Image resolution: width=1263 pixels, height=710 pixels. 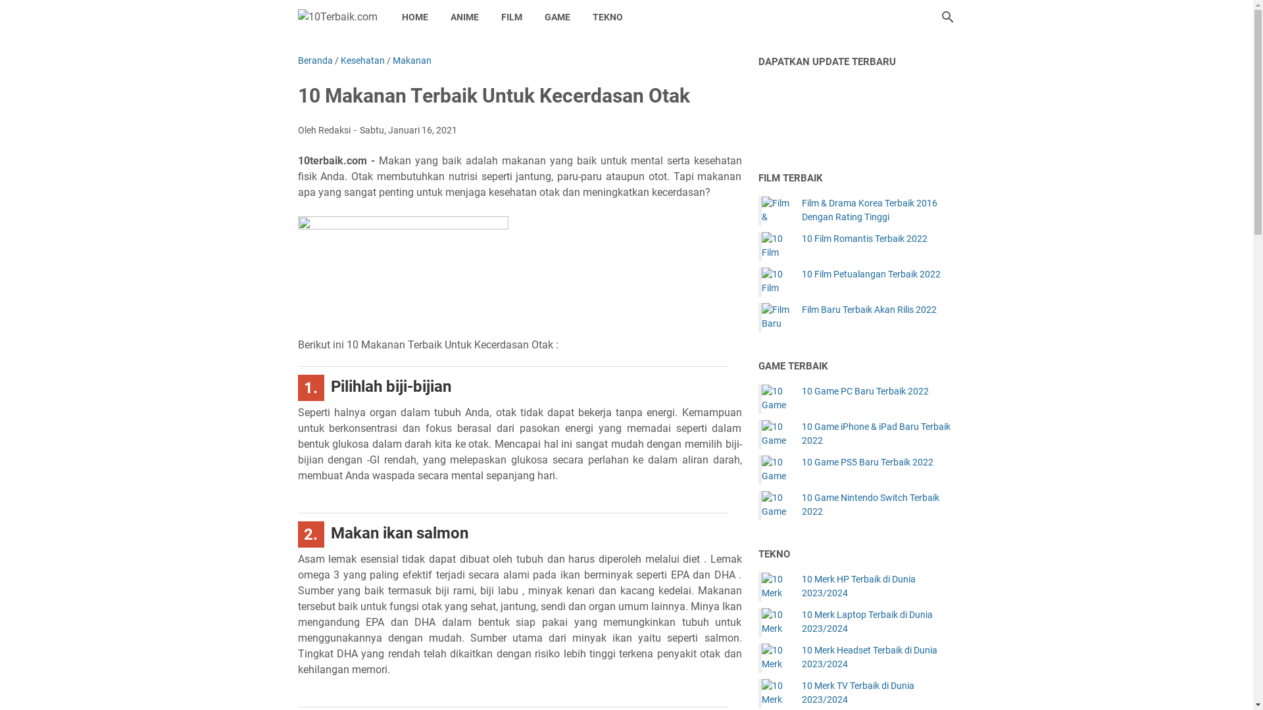 What do you see at coordinates (776, 247) in the screenshot?
I see `10 Film Romantis Terbaik 2022` at bounding box center [776, 247].